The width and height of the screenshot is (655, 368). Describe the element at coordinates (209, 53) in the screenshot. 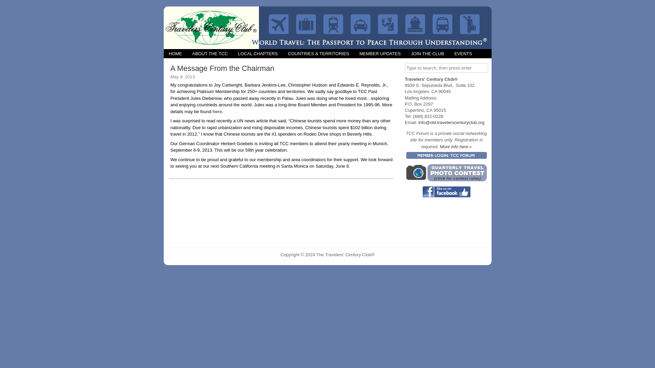

I see `ABOUT THE TCC` at that location.